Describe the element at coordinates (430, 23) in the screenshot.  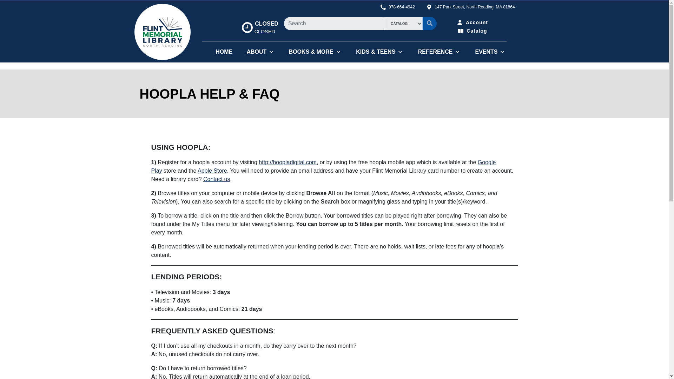
I see `SEARCH` at that location.